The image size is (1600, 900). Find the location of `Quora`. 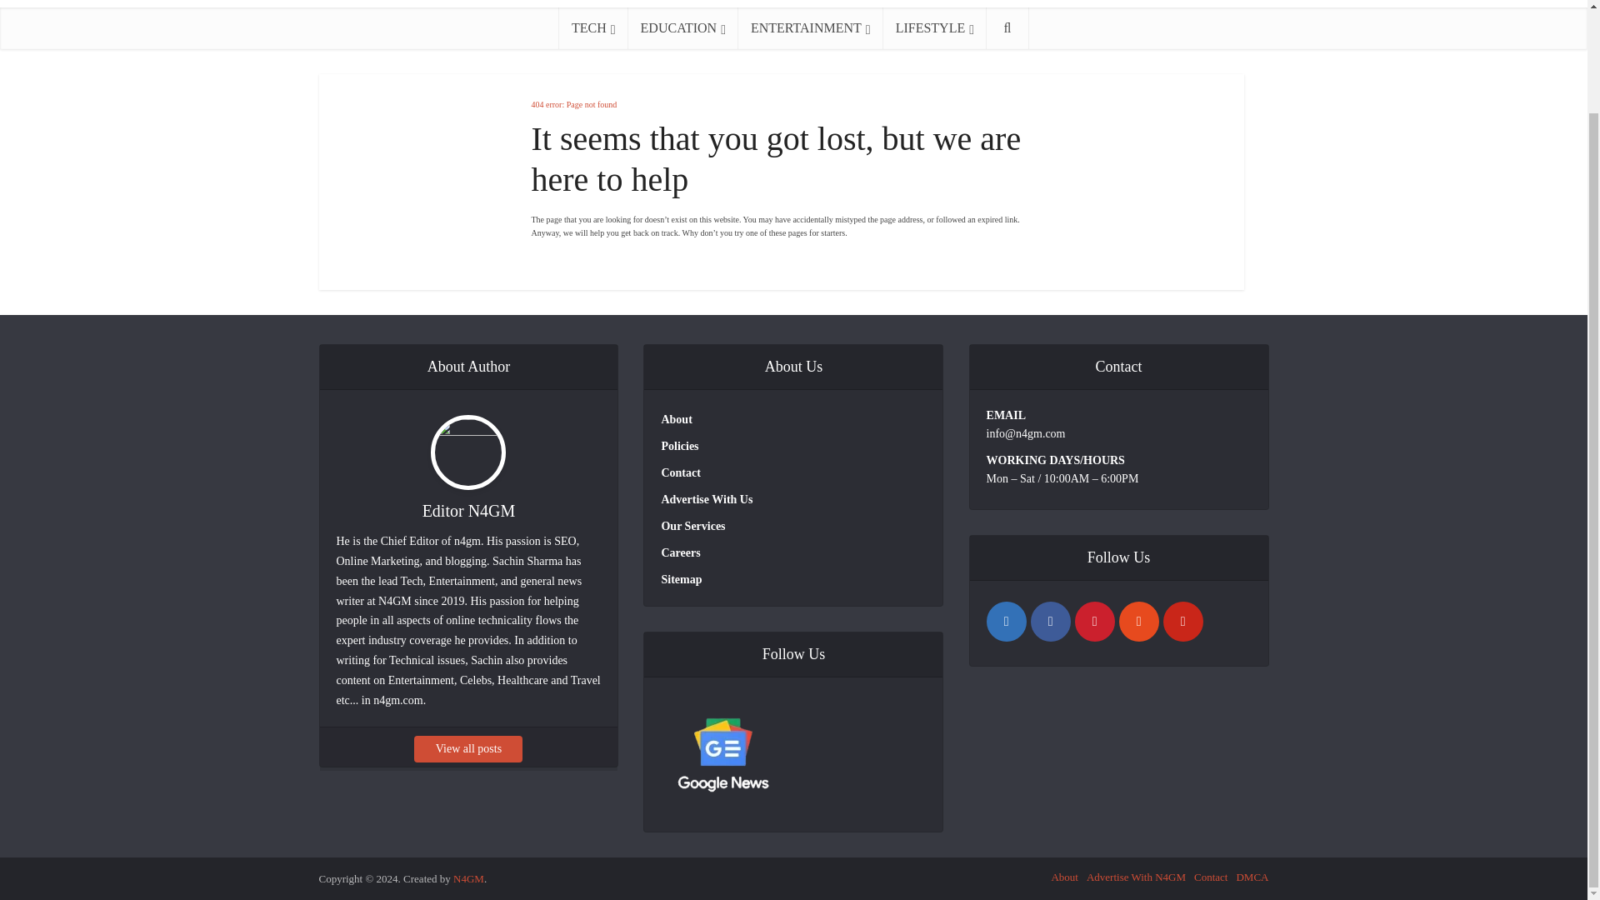

Quora is located at coordinates (1095, 622).